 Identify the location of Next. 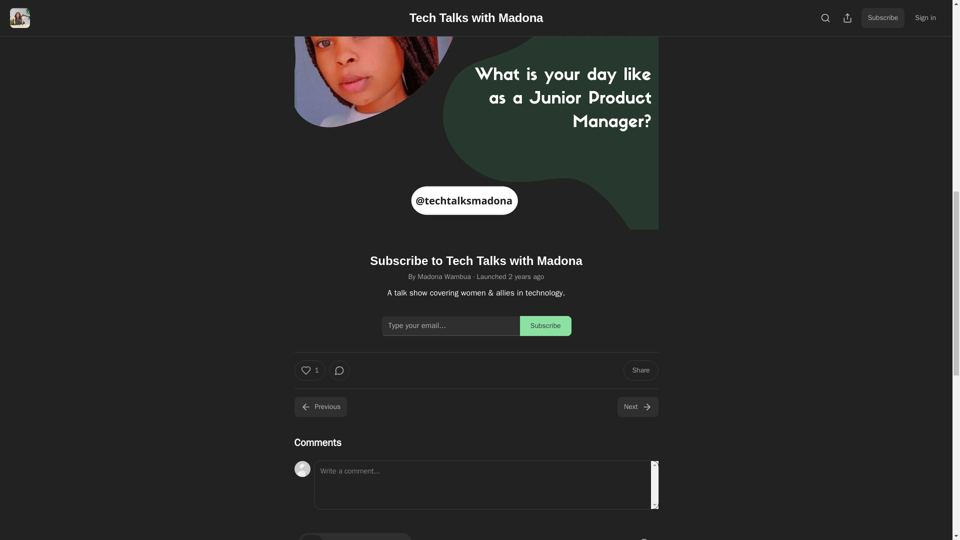
(637, 406).